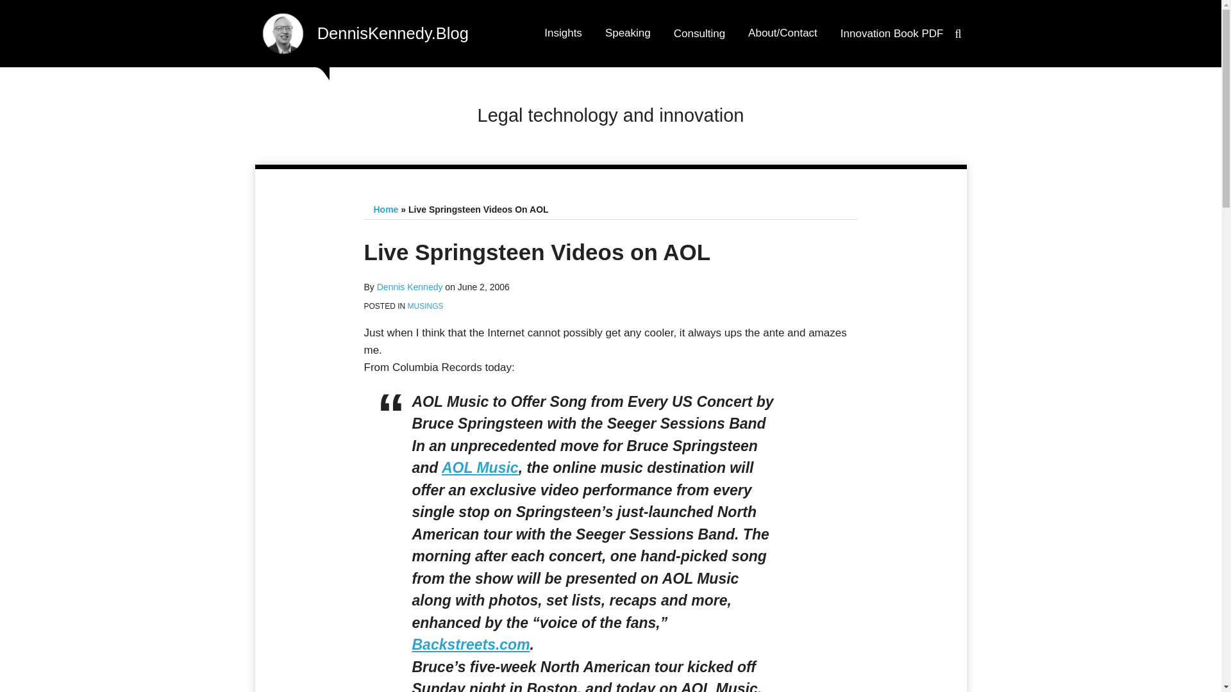 This screenshot has height=692, width=1231. I want to click on MUSINGS, so click(425, 306).